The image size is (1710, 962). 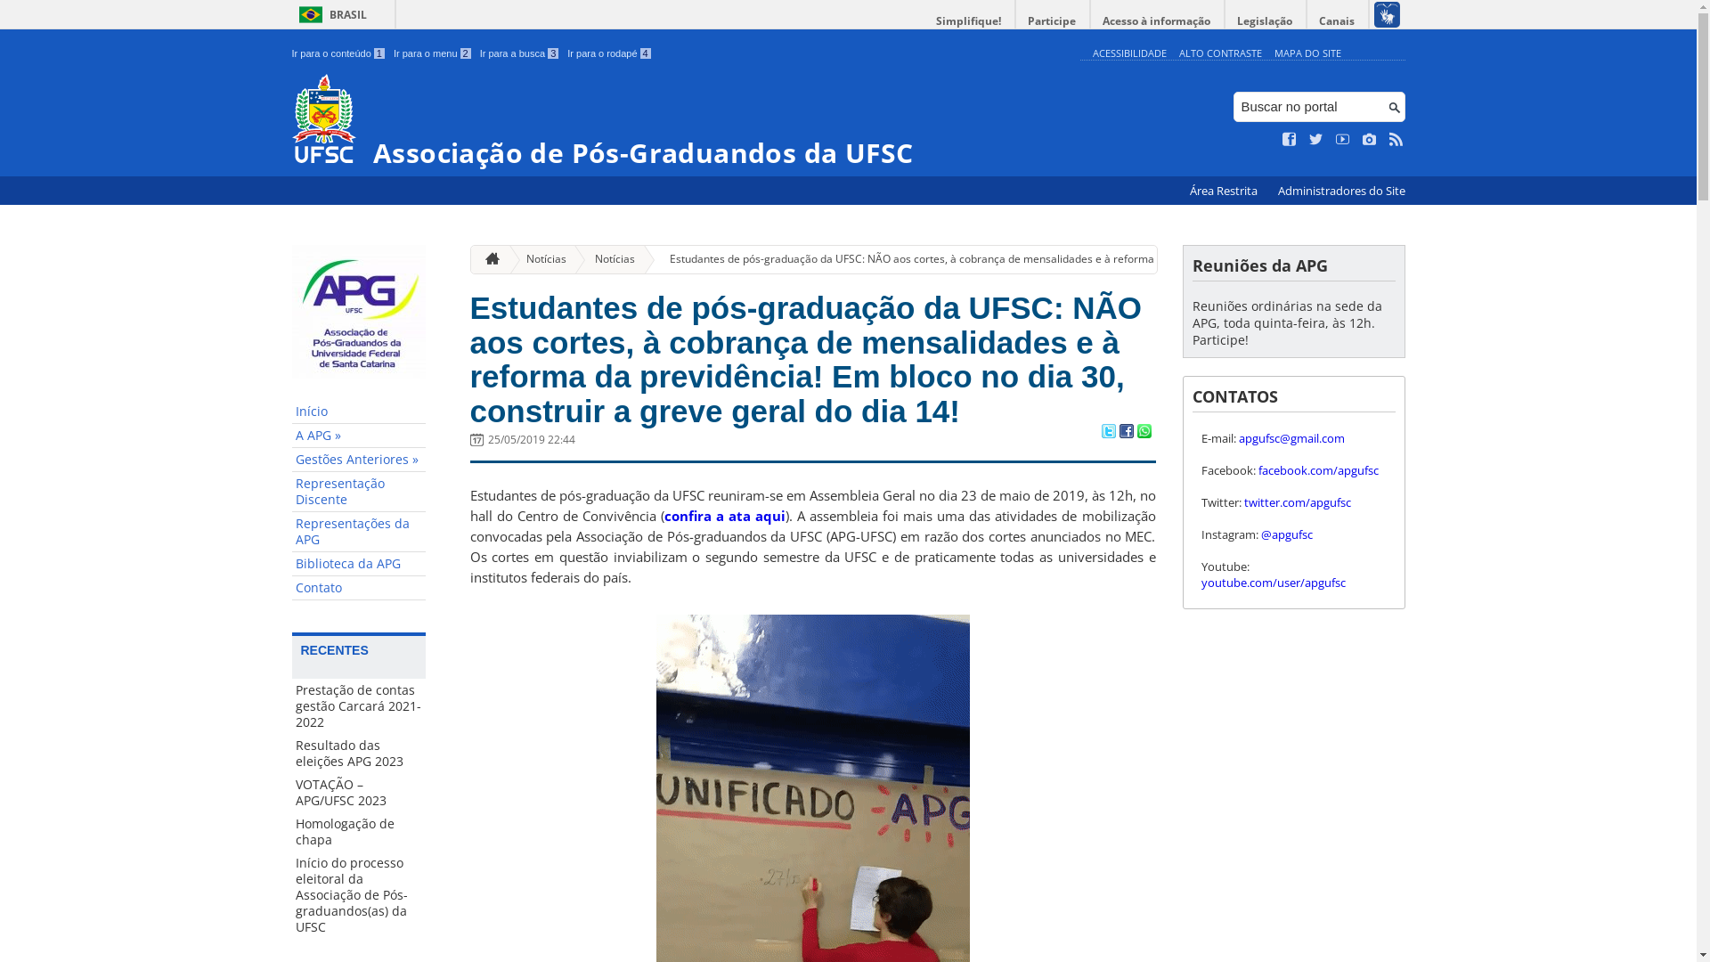 I want to click on Compartilhar no Twitter, so click(x=1108, y=433).